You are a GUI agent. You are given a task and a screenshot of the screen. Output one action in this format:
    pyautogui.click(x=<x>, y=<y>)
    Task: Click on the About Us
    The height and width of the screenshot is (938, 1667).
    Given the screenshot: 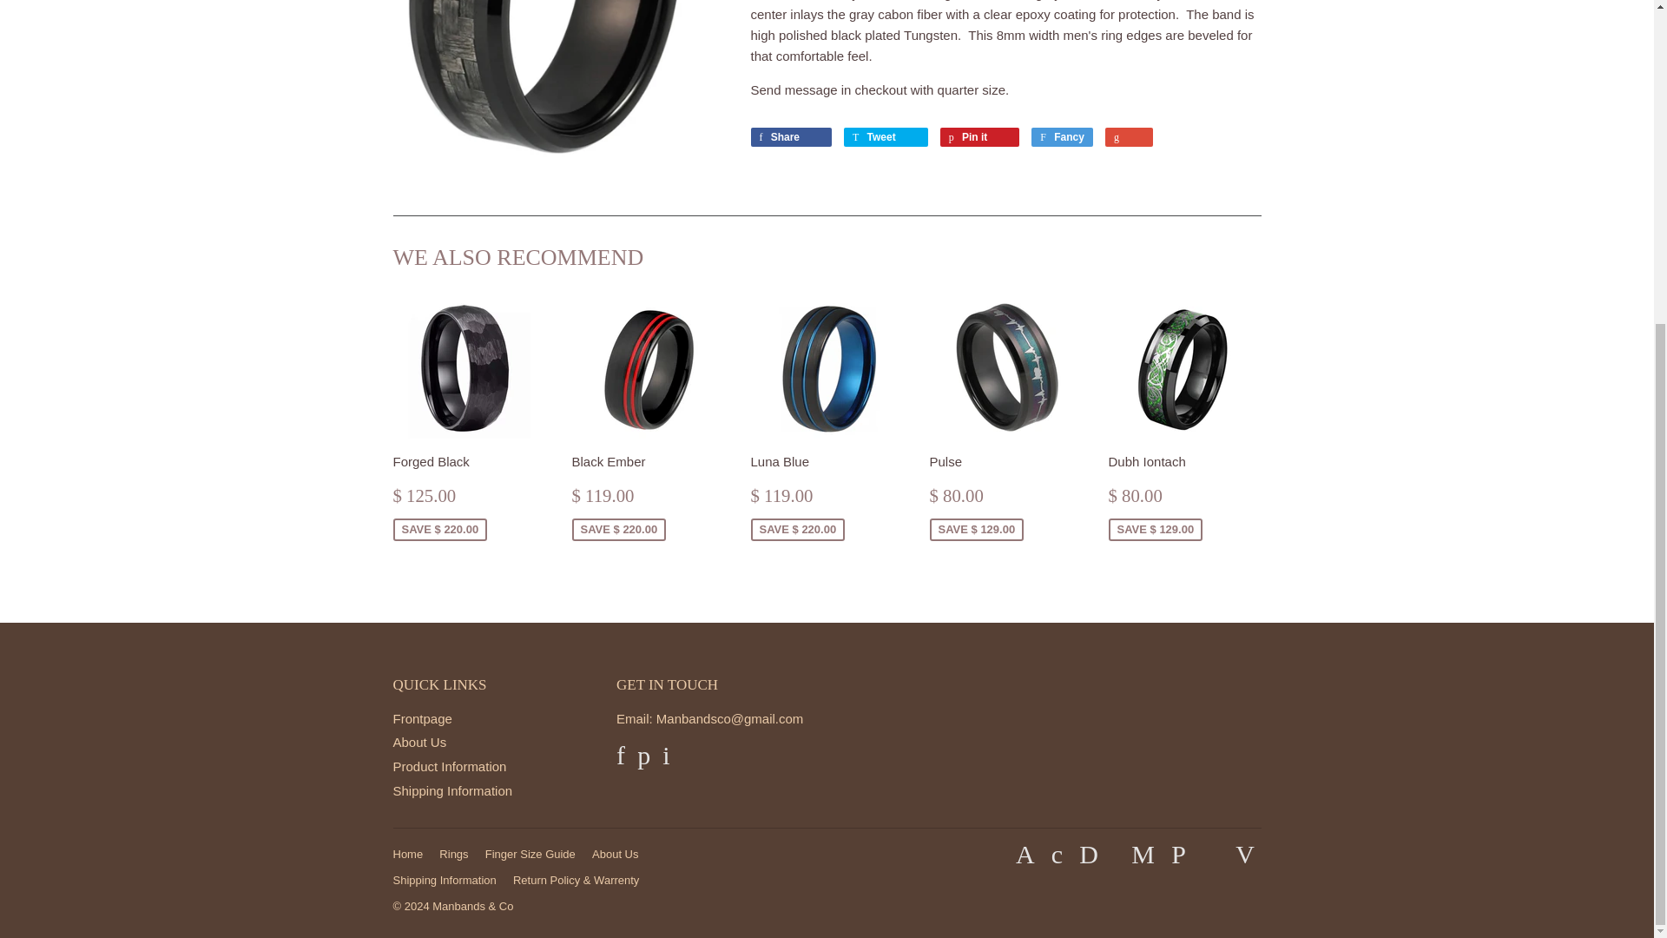 What is the action you would take?
    pyautogui.click(x=615, y=855)
    